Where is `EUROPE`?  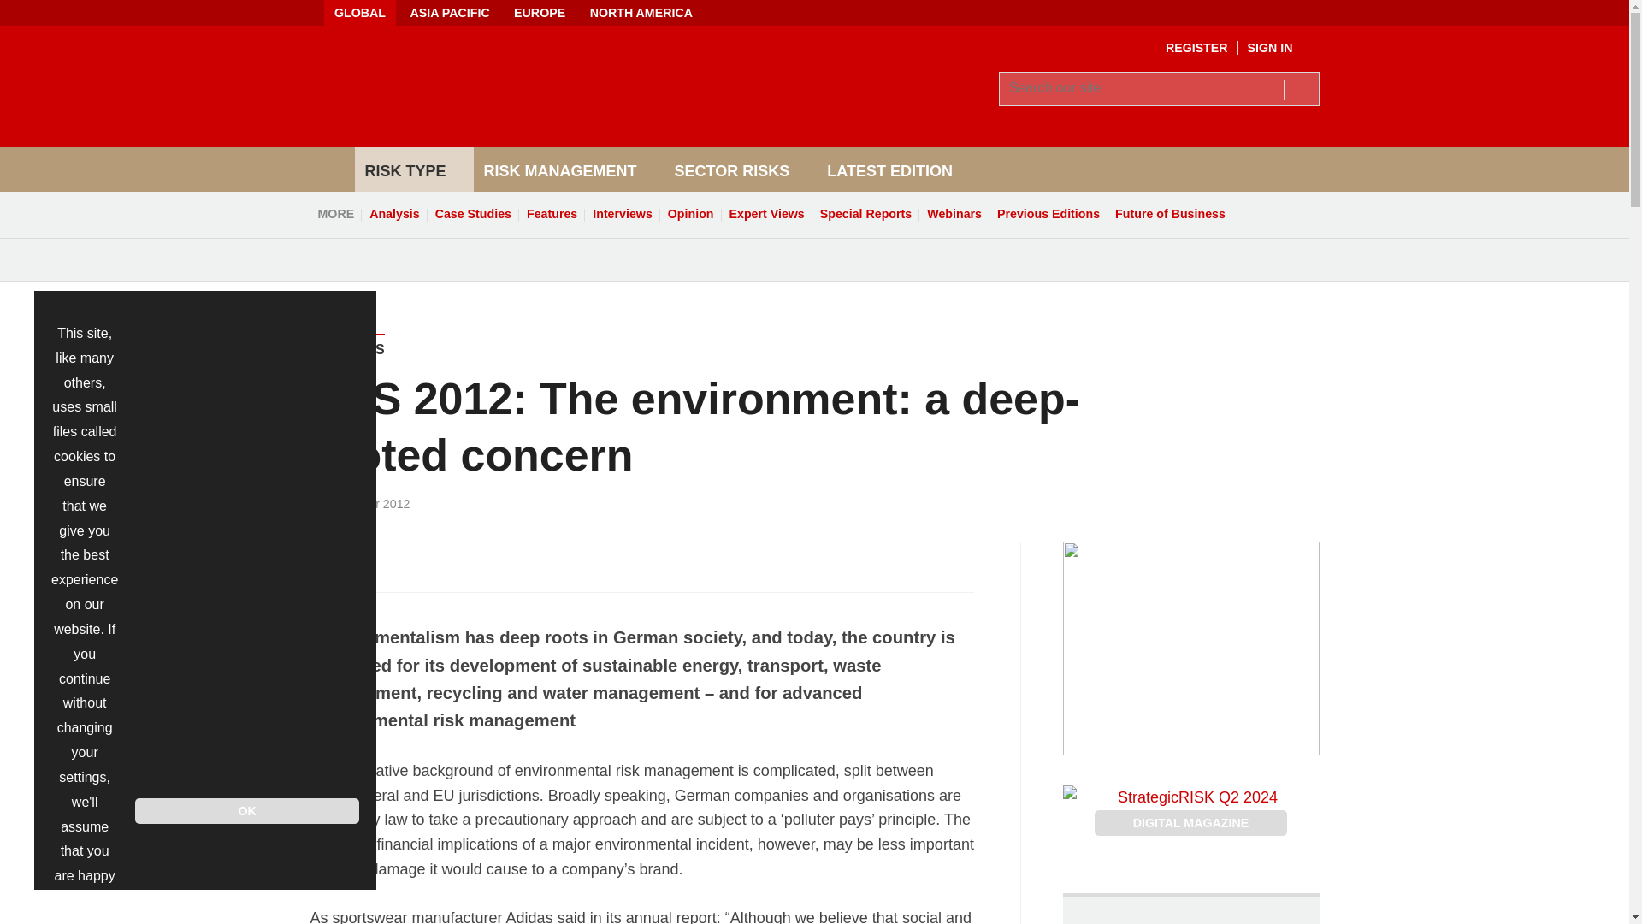 EUROPE is located at coordinates (540, 13).